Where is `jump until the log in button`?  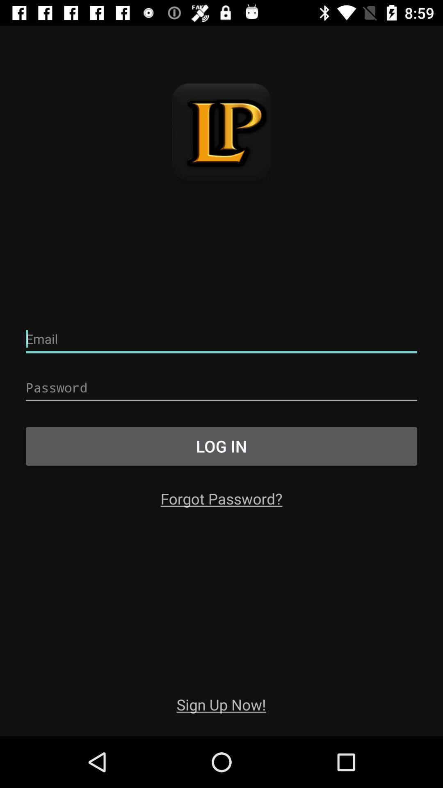
jump until the log in button is located at coordinates (221, 446).